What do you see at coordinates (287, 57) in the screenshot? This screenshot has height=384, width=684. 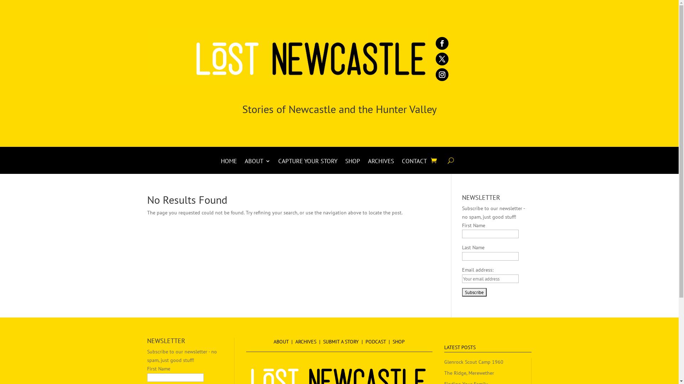 I see `Lost Newcastle` at bounding box center [287, 57].